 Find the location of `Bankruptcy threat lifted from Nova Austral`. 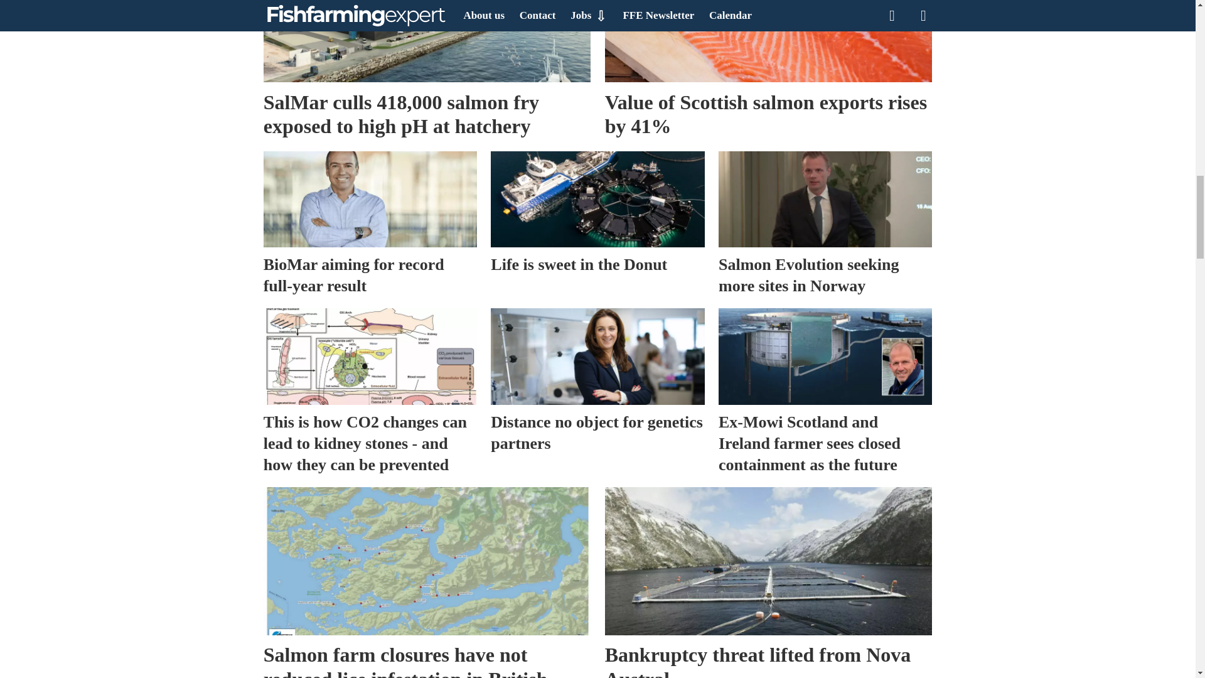

Bankruptcy threat lifted from Nova Austral is located at coordinates (768, 561).